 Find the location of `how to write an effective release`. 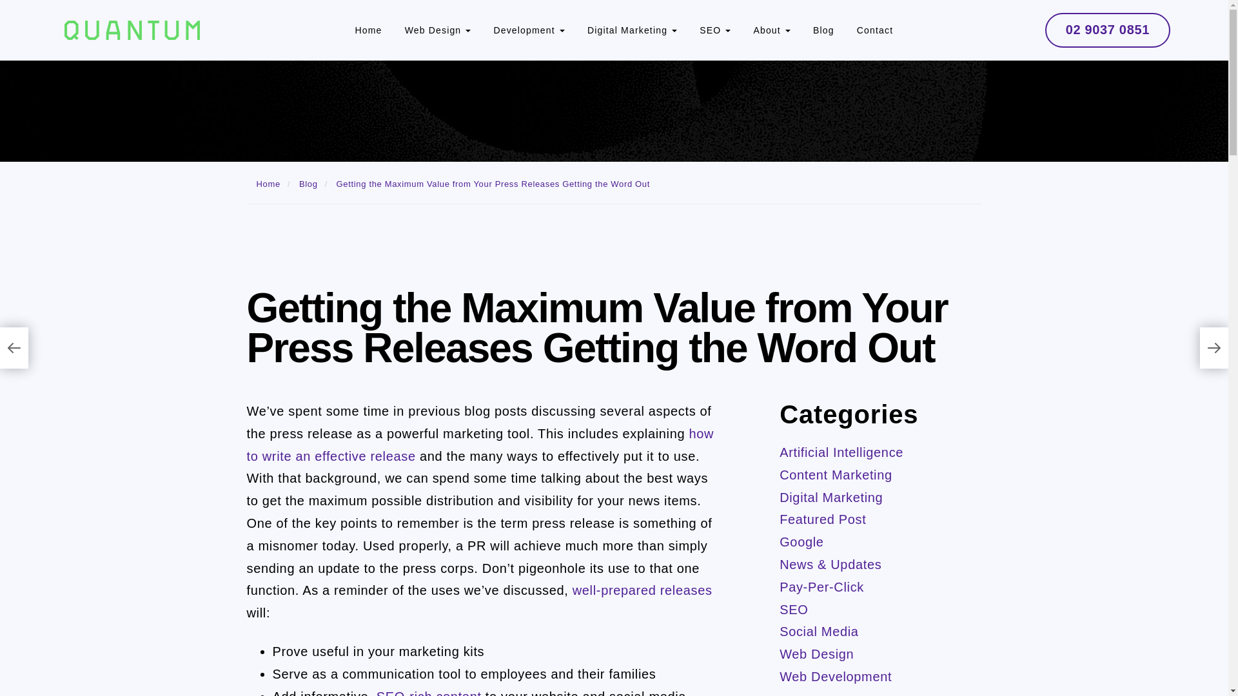

how to write an effective release is located at coordinates (480, 445).